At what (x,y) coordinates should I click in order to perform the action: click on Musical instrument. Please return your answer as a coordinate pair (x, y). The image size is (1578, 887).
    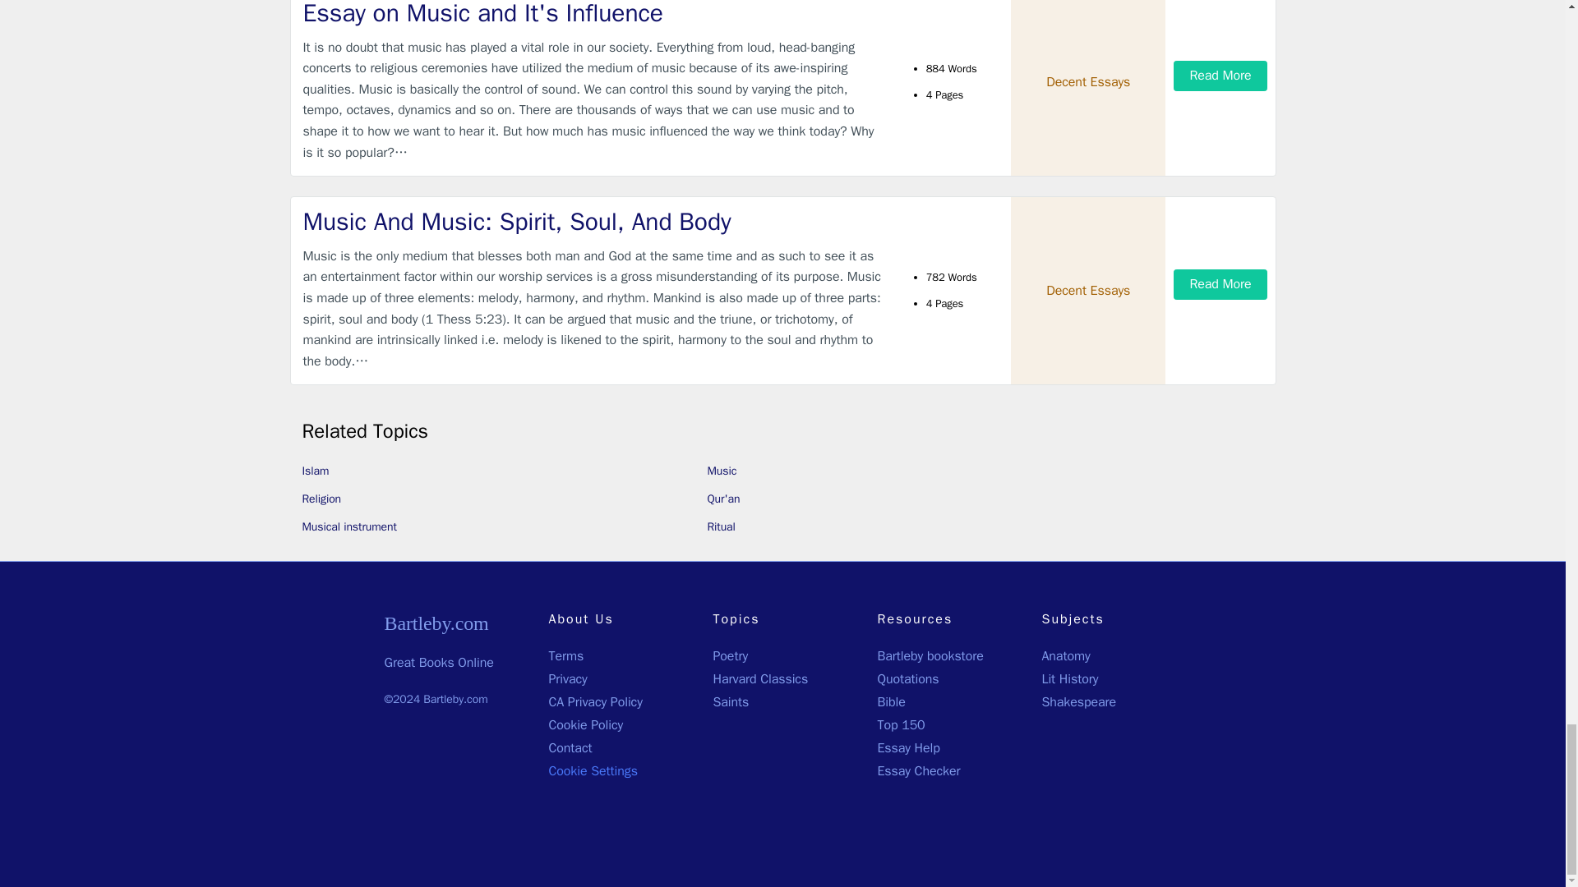
    Looking at the image, I should click on (350, 526).